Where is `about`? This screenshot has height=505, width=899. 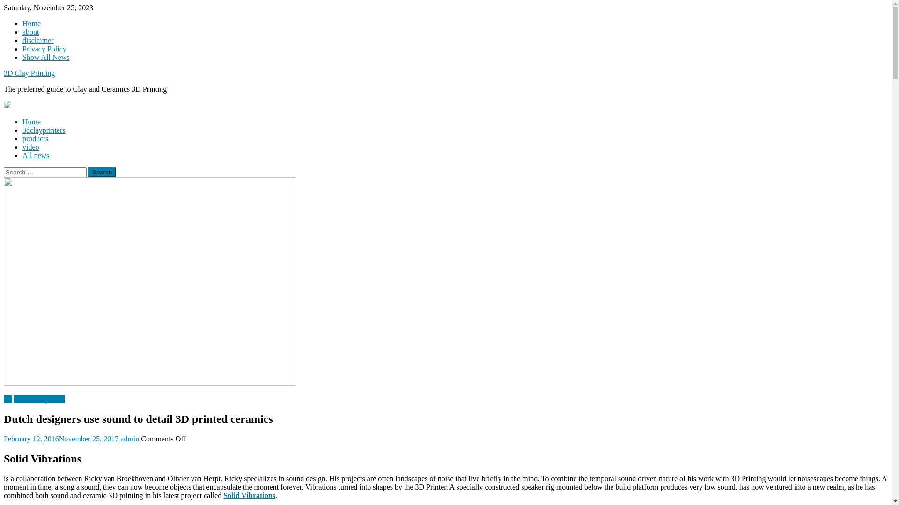 about is located at coordinates (31, 32).